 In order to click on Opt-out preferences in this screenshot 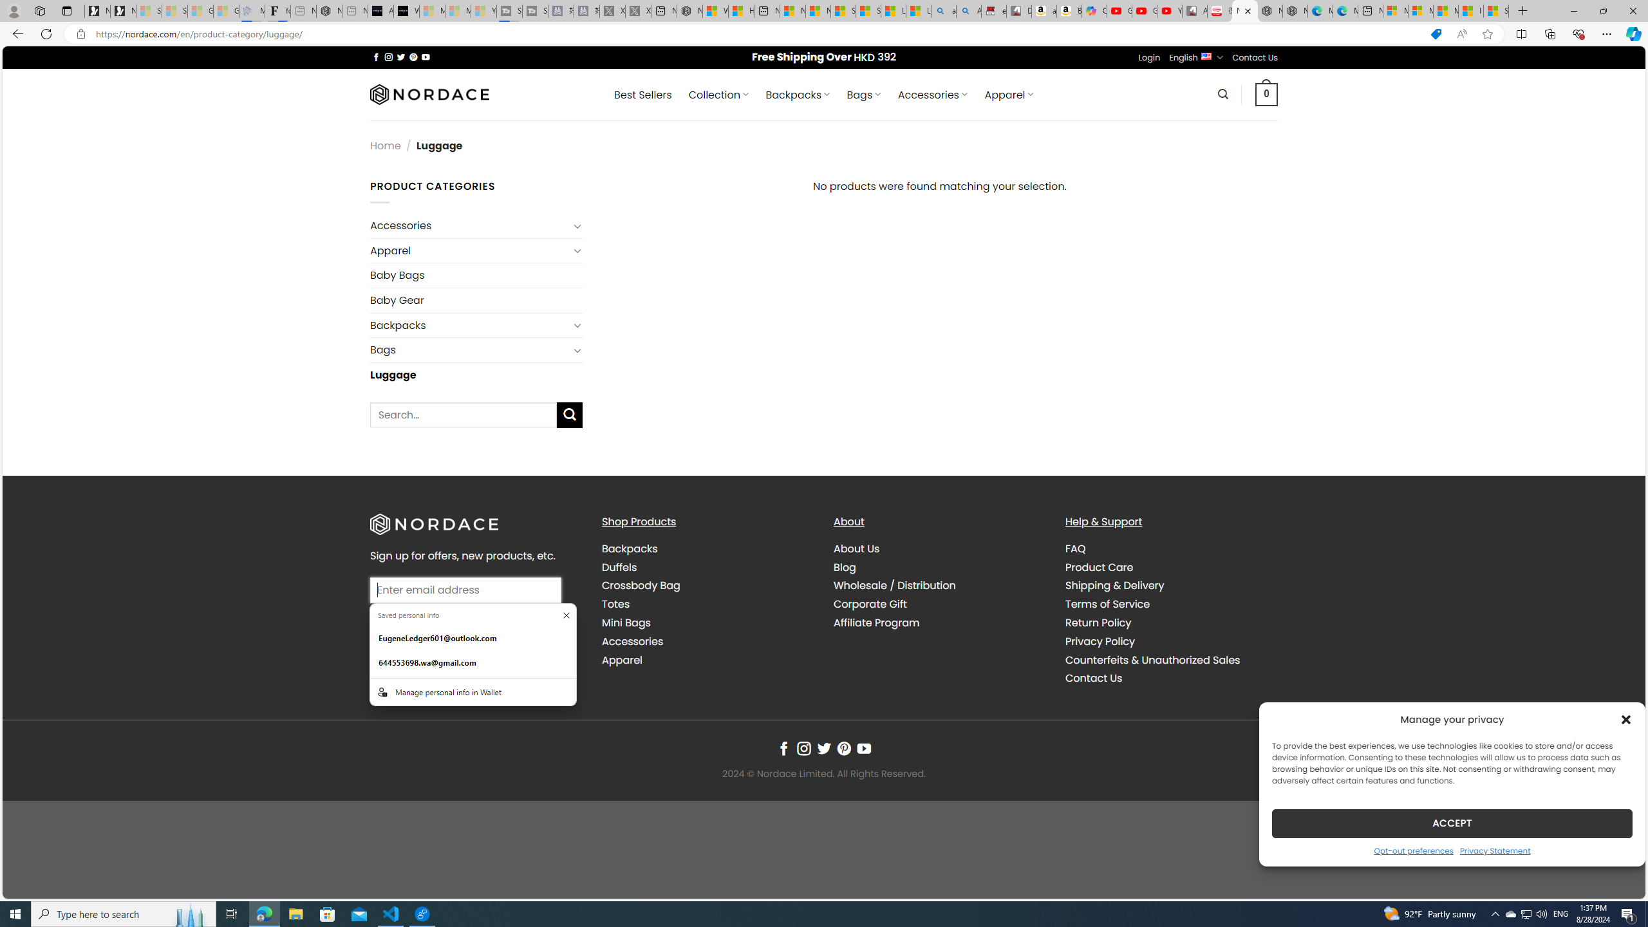, I will do `click(1414, 850)`.